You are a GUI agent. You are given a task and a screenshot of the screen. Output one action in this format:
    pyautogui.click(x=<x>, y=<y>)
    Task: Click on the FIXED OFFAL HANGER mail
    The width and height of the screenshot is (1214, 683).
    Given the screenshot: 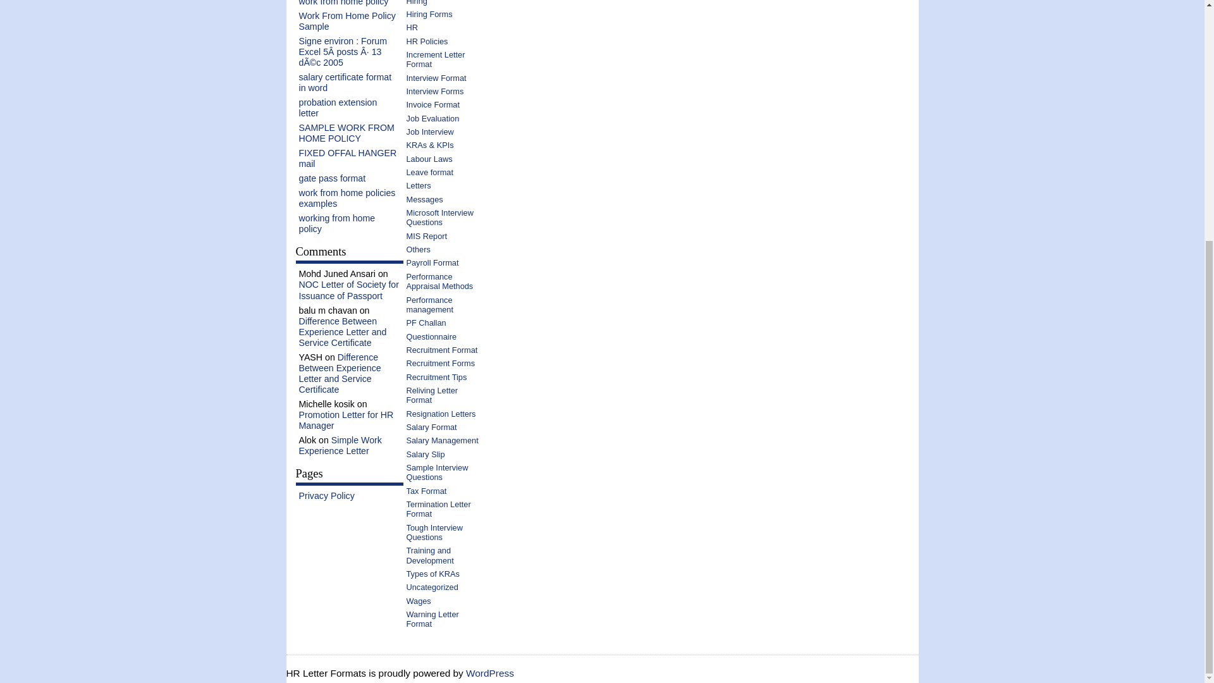 What is the action you would take?
    pyautogui.click(x=348, y=158)
    